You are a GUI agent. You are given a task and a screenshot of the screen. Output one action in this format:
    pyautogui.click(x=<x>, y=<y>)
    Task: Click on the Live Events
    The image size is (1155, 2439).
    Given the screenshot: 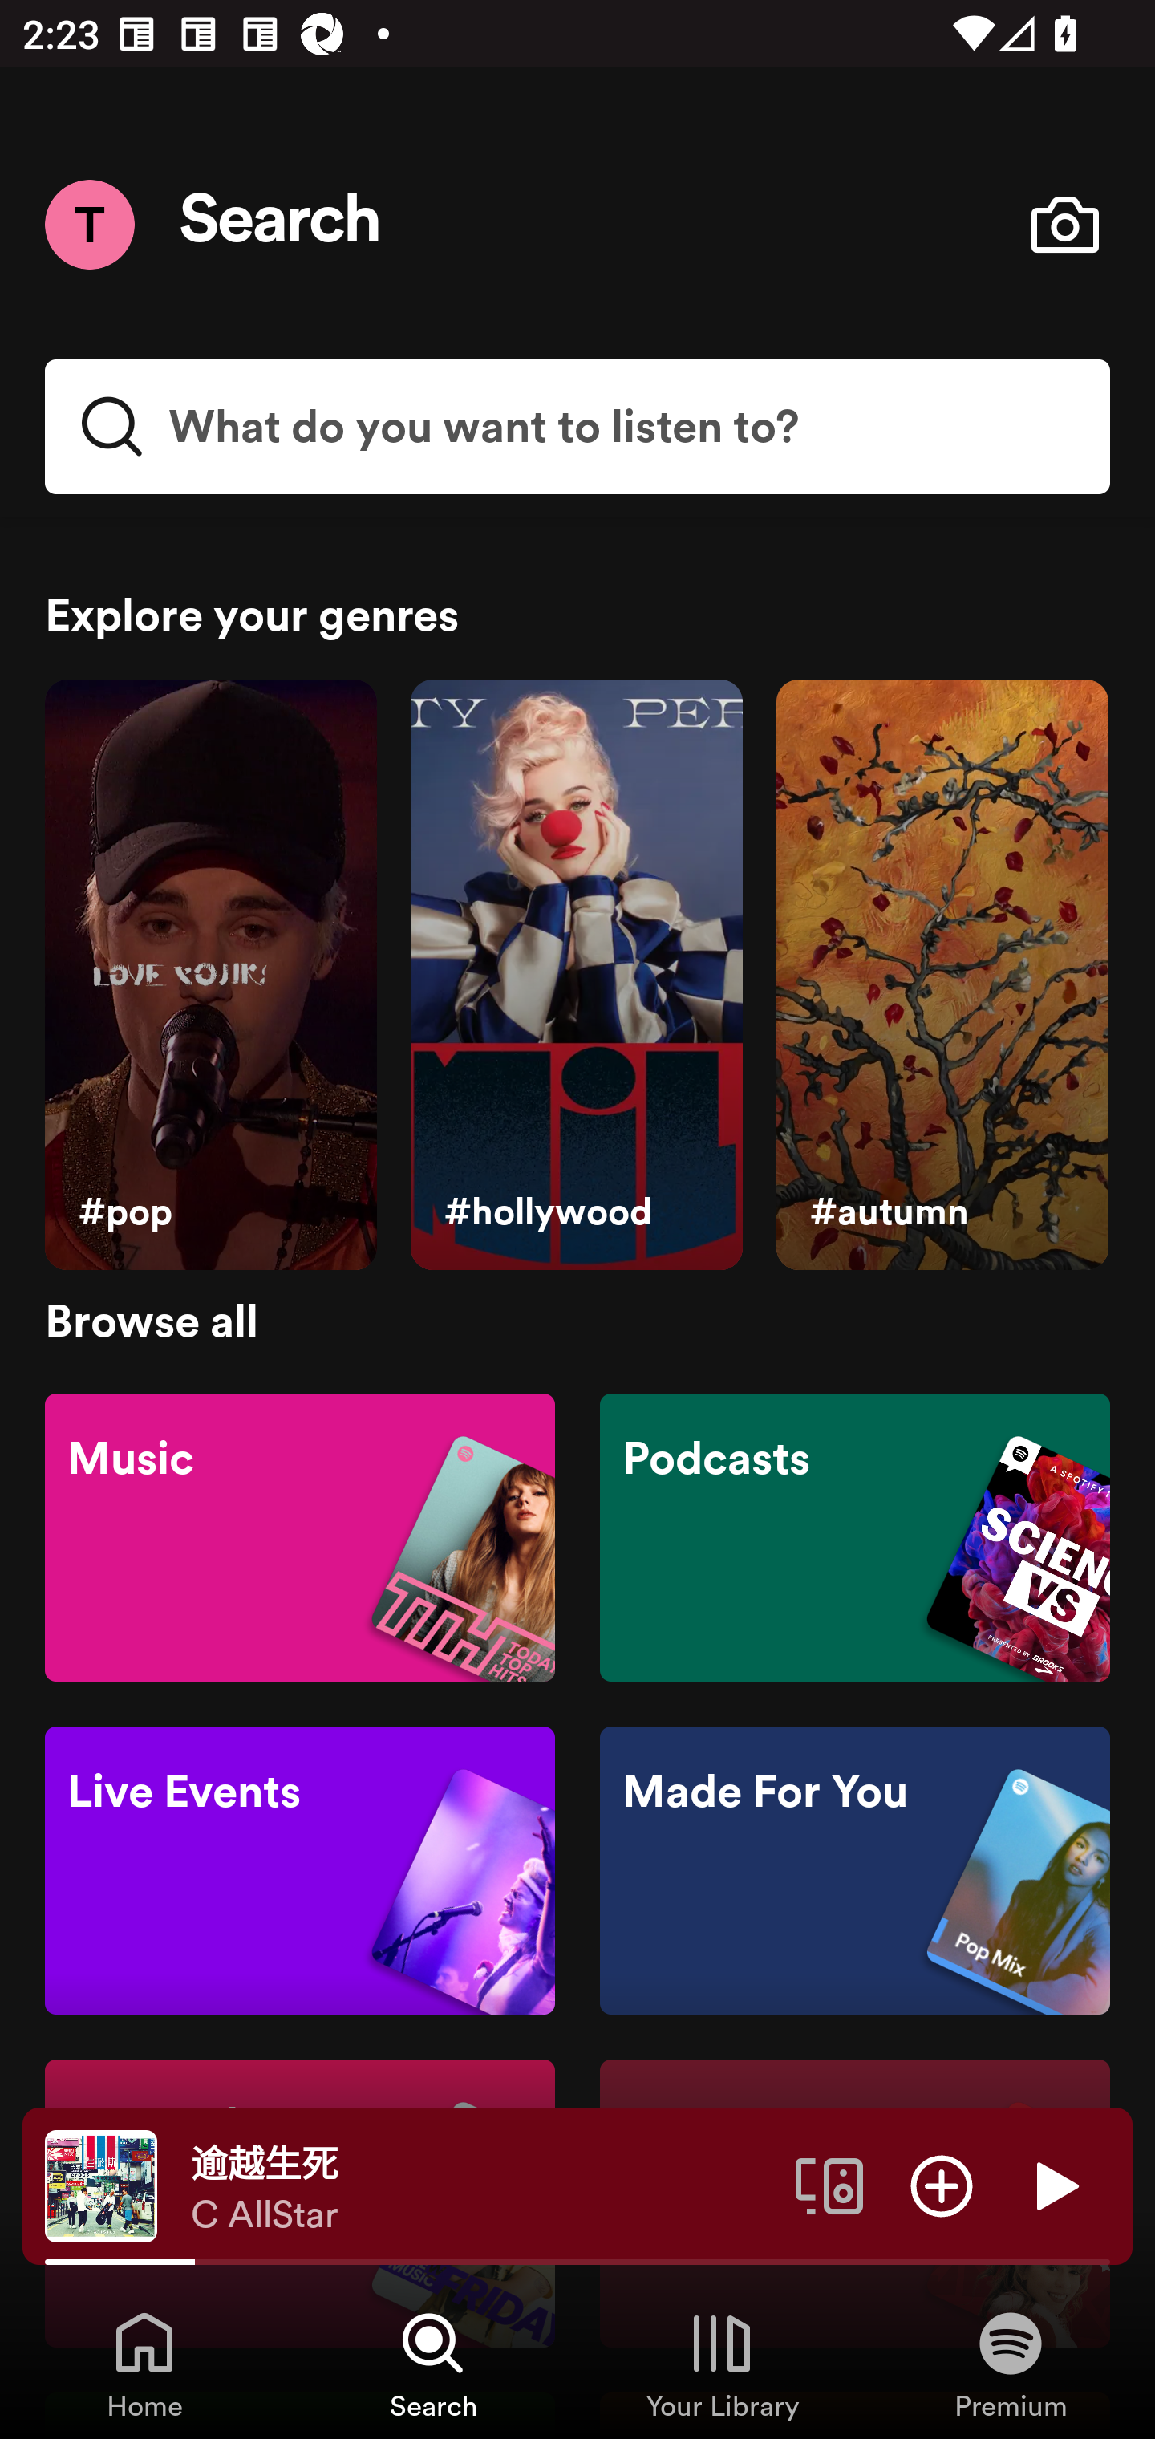 What is the action you would take?
    pyautogui.click(x=300, y=1871)
    